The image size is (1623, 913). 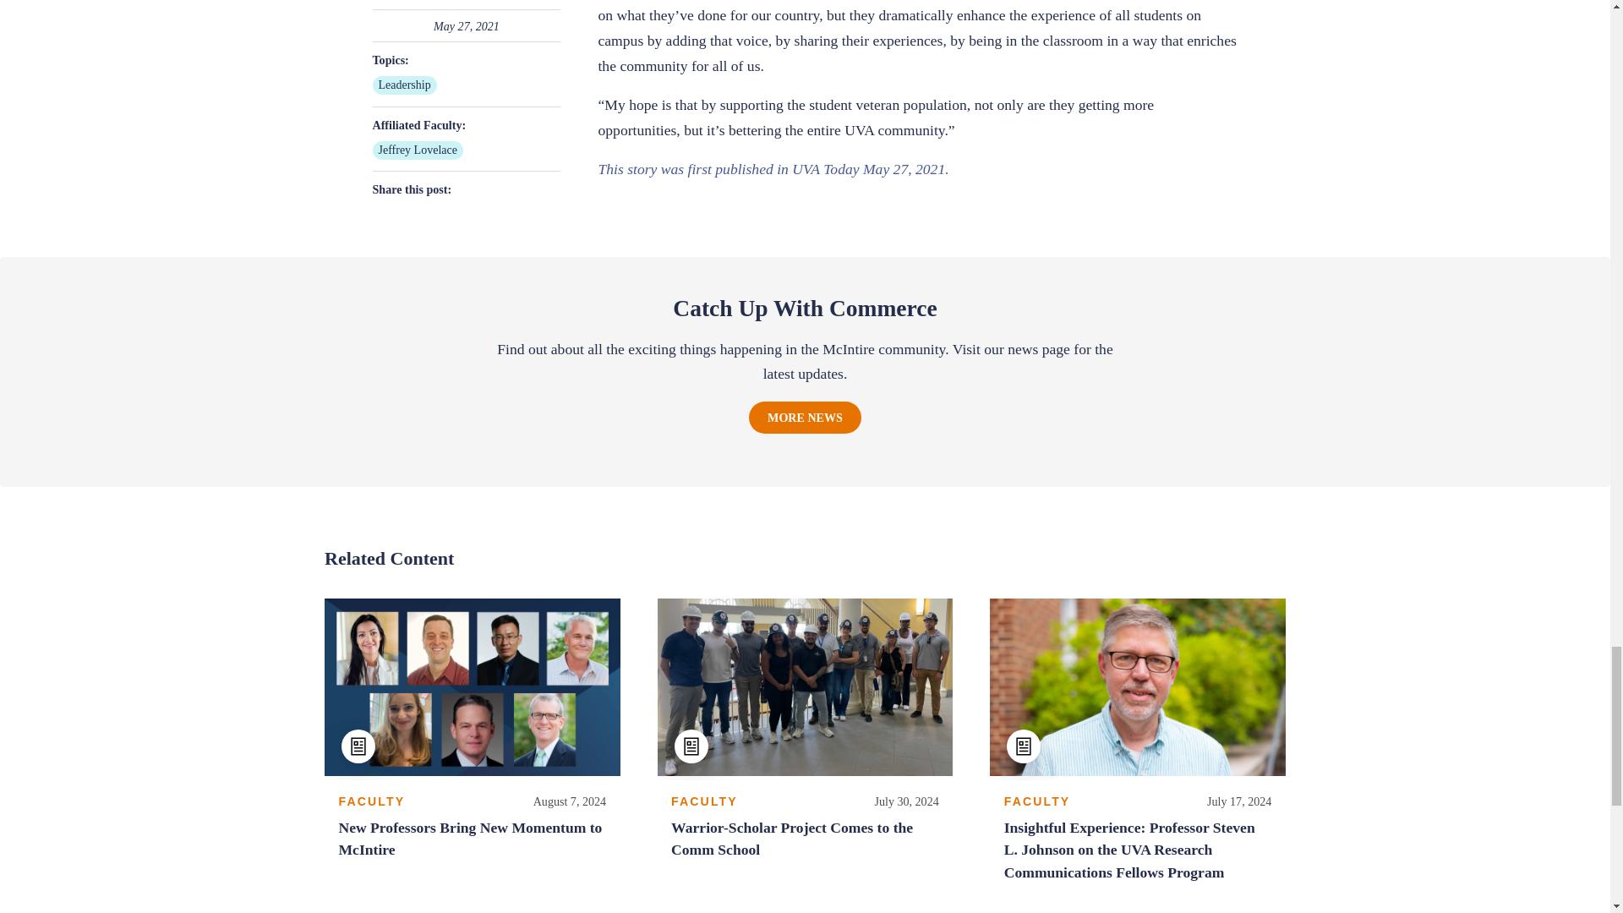 I want to click on This story was first published in UVA Today May 27, 2021., so click(x=773, y=169).